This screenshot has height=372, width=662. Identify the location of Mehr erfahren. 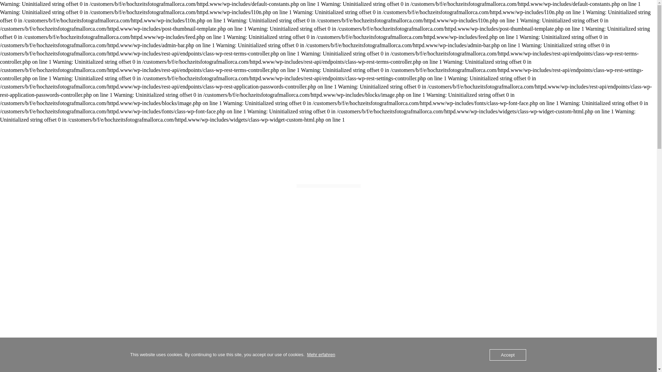
(321, 355).